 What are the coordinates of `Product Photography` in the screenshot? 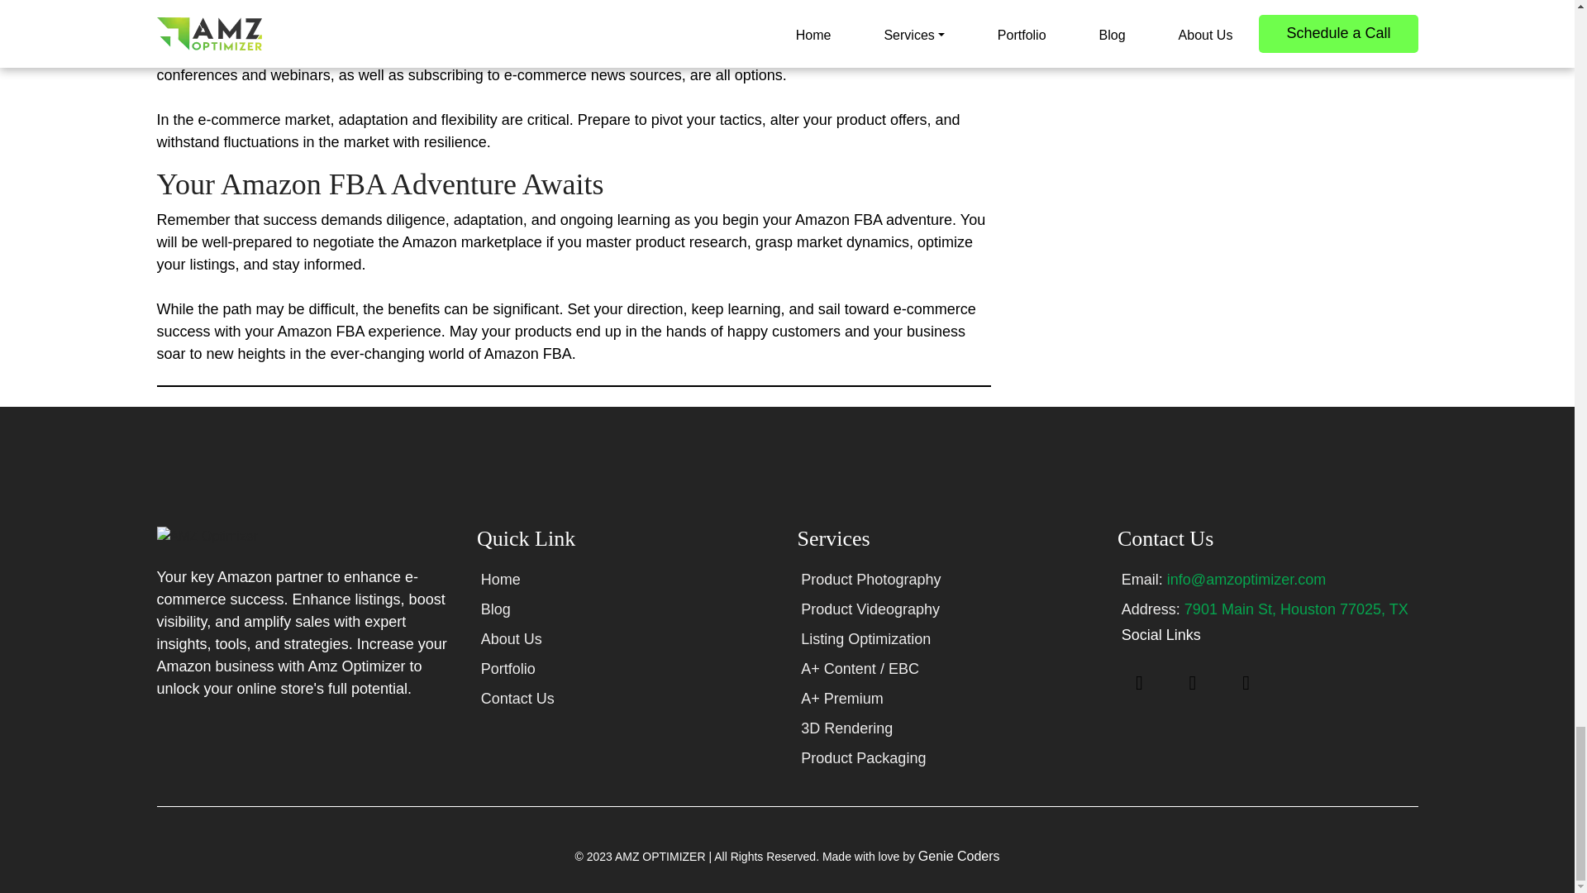 It's located at (871, 579).